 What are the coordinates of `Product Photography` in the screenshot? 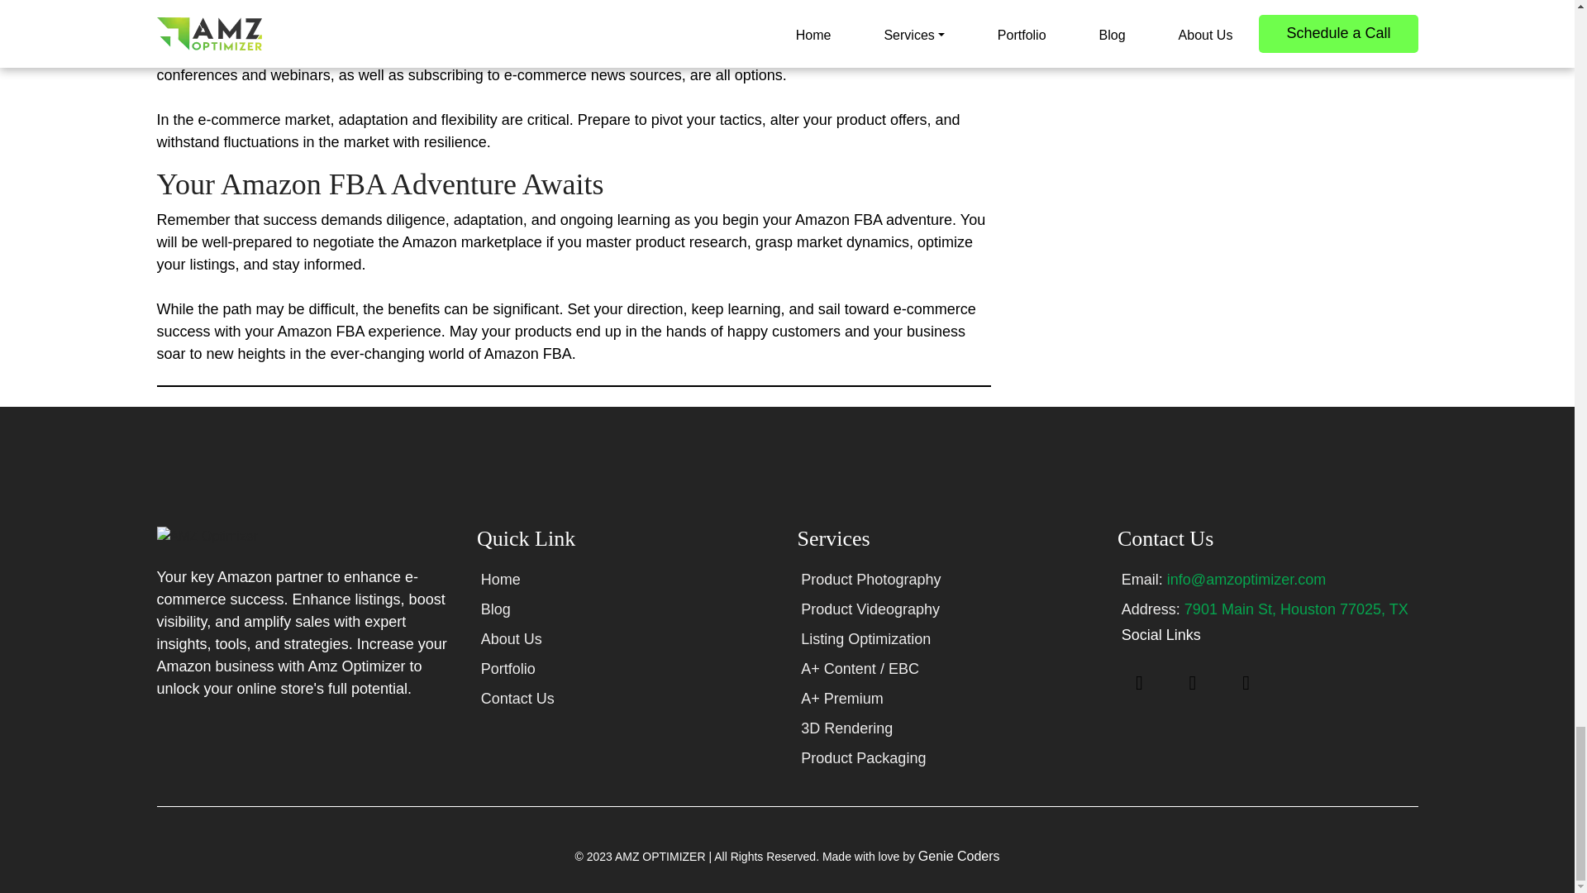 It's located at (871, 579).